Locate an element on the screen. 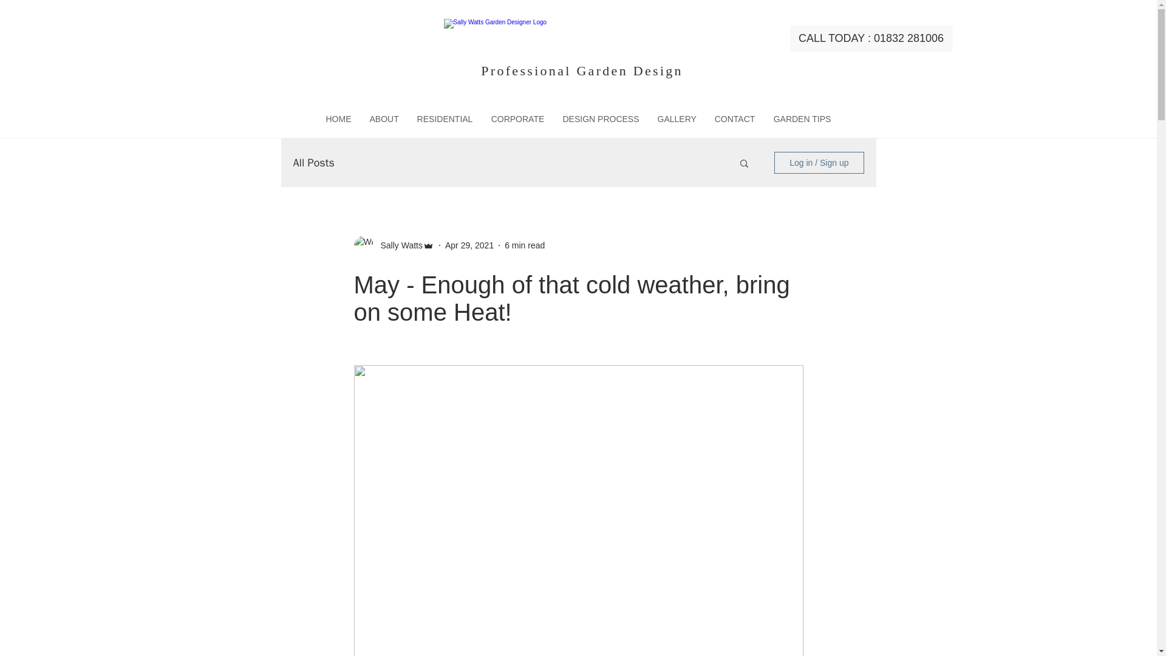 This screenshot has width=1166, height=656. GALLERY is located at coordinates (677, 119).